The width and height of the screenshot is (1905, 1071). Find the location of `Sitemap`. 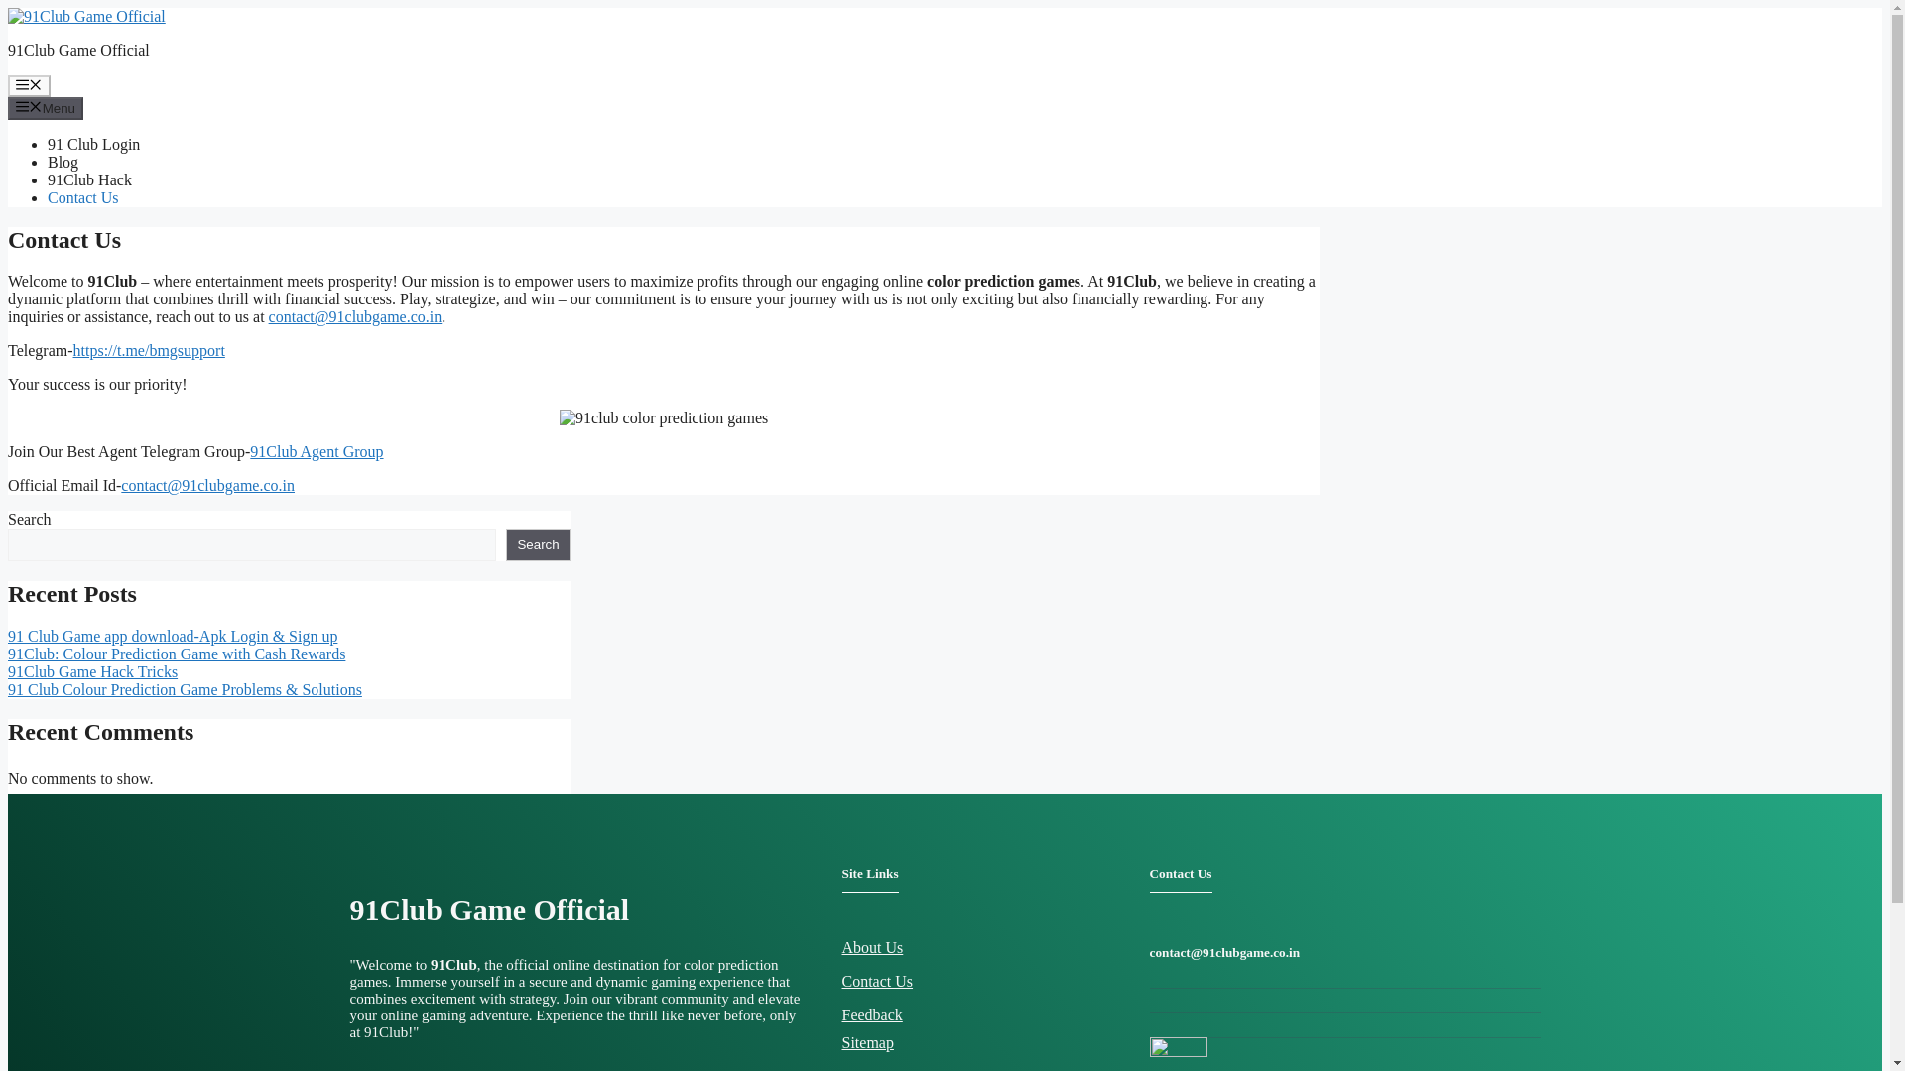

Sitemap is located at coordinates (867, 1042).